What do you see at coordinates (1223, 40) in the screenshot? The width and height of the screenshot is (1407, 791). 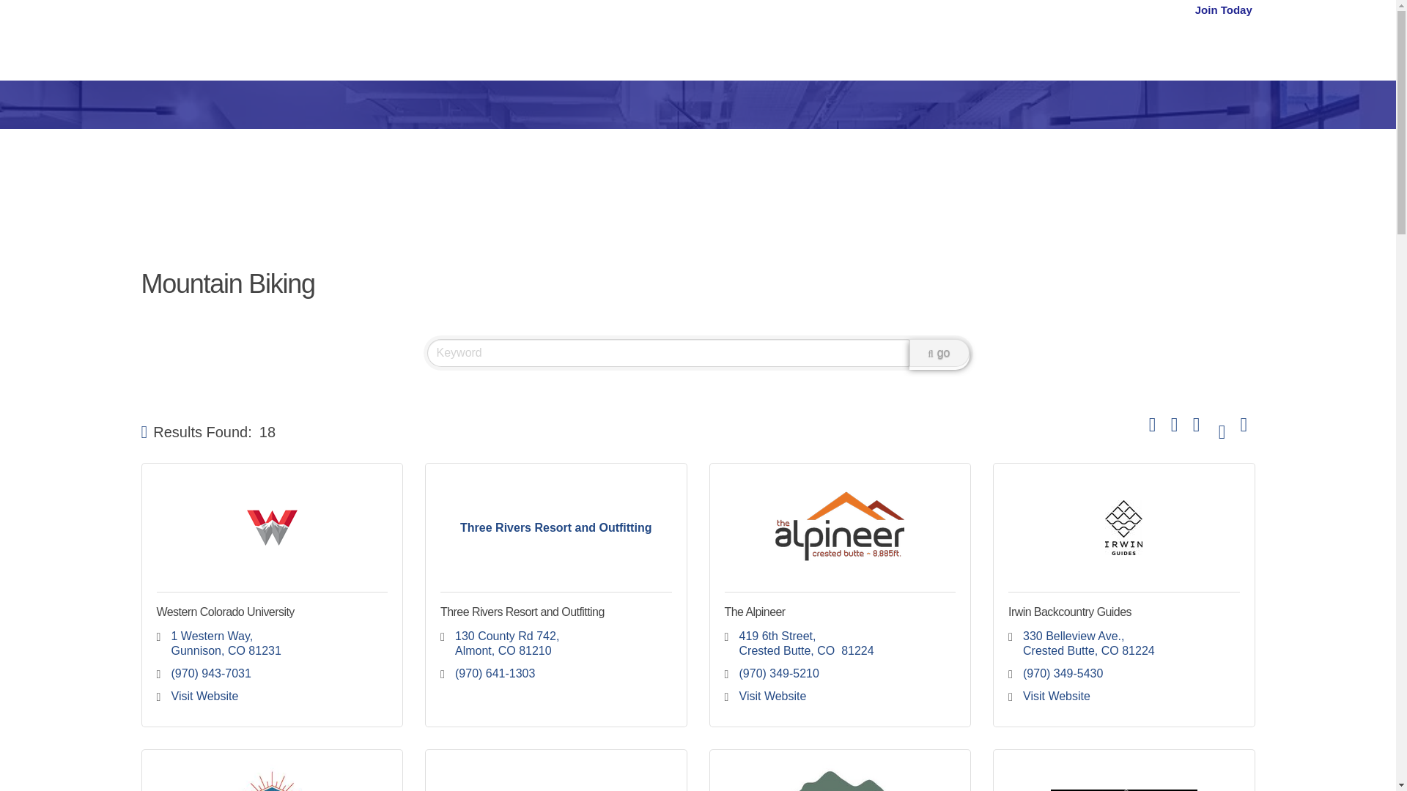 I see `Join Today` at bounding box center [1223, 40].